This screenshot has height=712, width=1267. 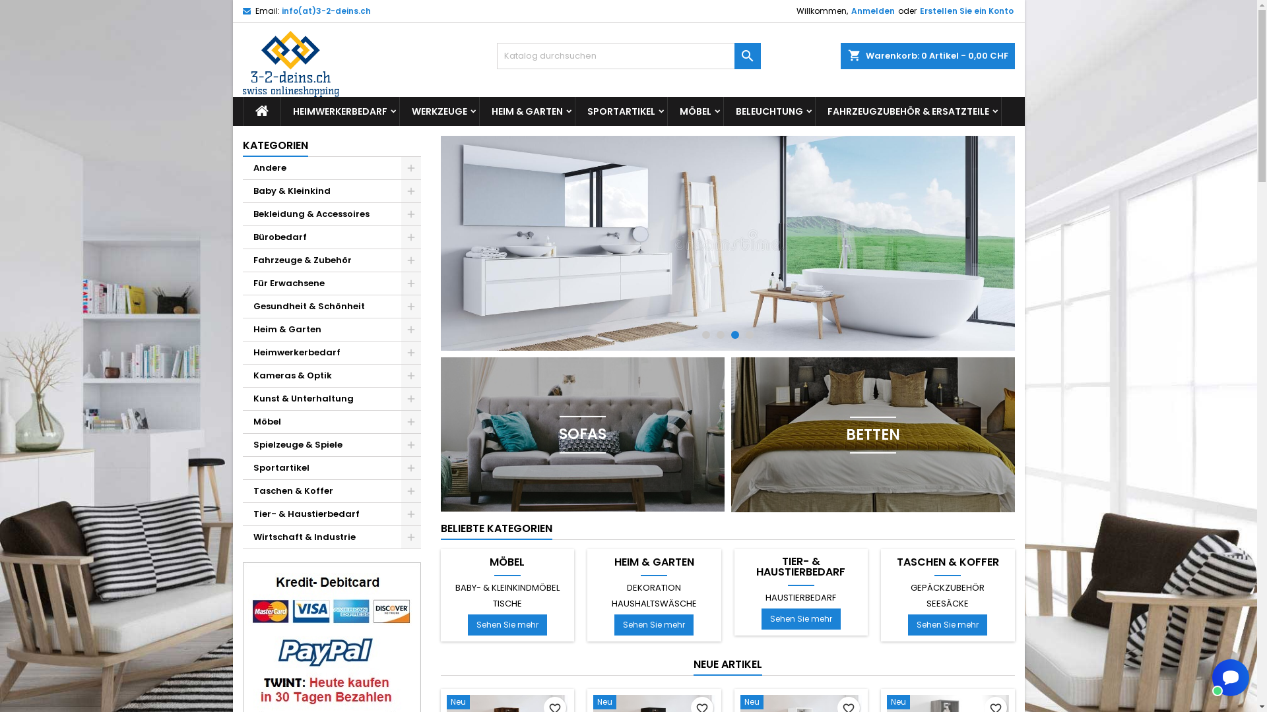 What do you see at coordinates (583, 434) in the screenshot?
I see `Sofas` at bounding box center [583, 434].